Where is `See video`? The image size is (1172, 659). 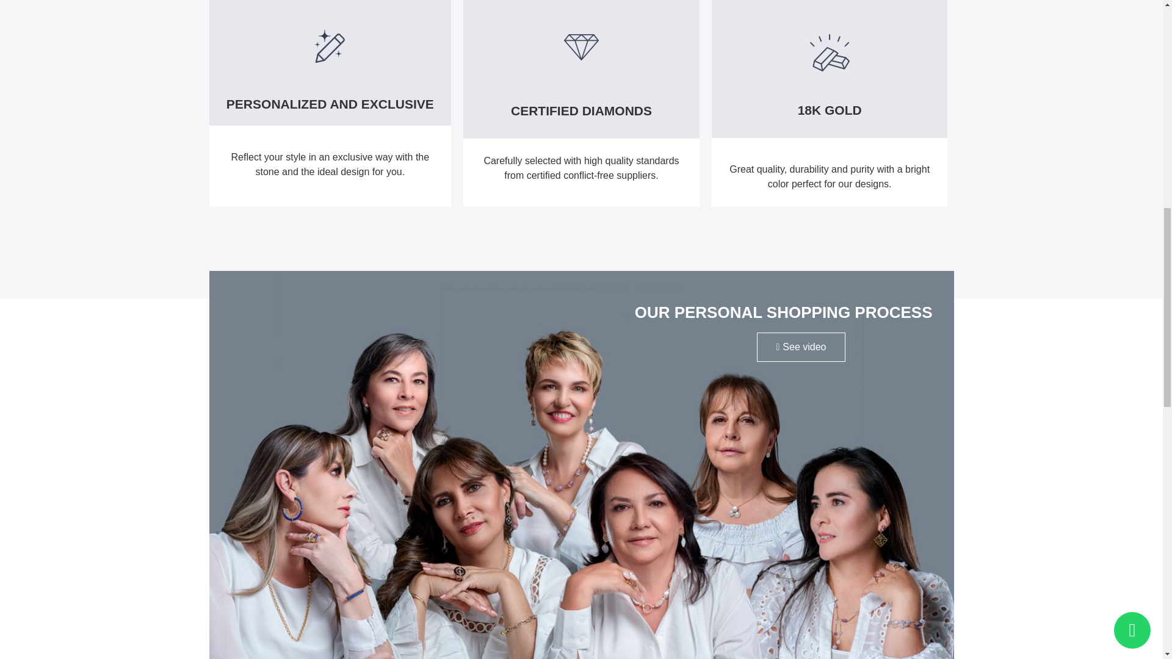 See video is located at coordinates (801, 347).